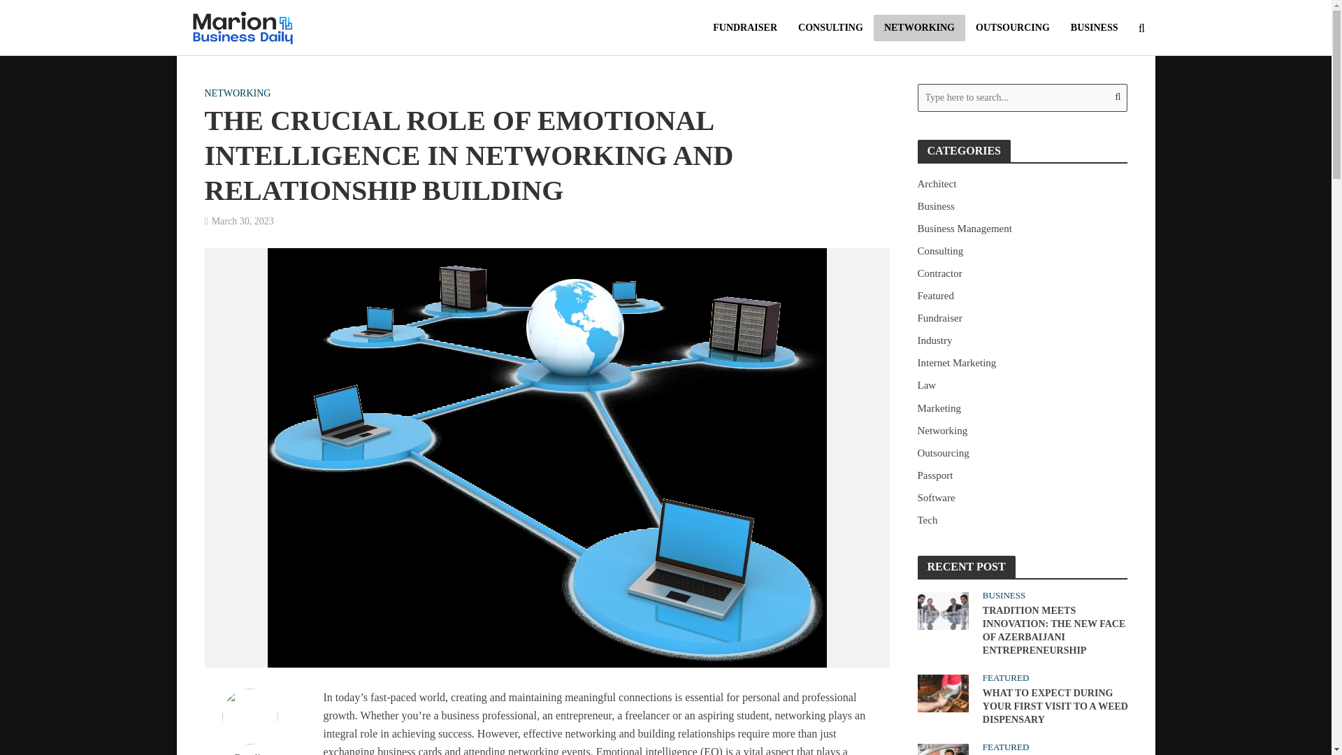  I want to click on NETWORKING, so click(918, 28).